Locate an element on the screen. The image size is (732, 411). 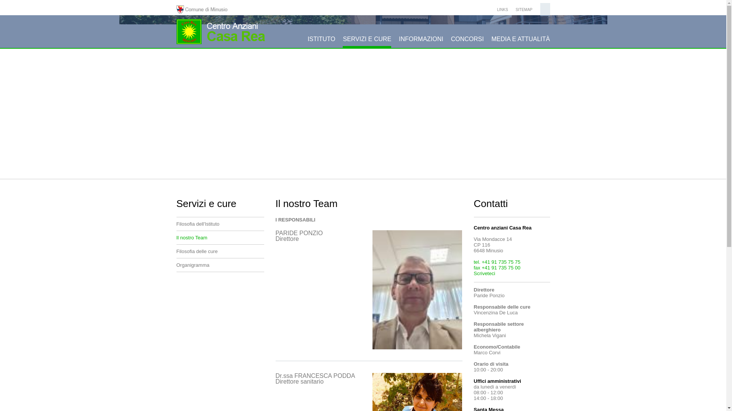
2 is located at coordinates (191, 172).